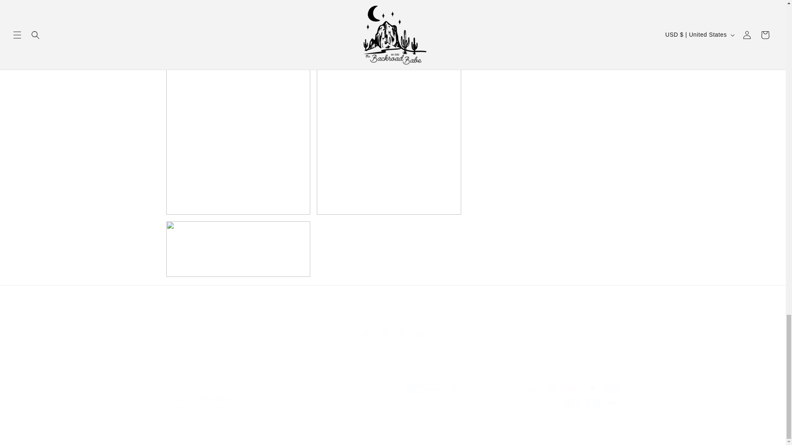 This screenshot has height=445, width=792. Describe the element at coordinates (393, 334) in the screenshot. I see `Open media 8 in modal` at that location.